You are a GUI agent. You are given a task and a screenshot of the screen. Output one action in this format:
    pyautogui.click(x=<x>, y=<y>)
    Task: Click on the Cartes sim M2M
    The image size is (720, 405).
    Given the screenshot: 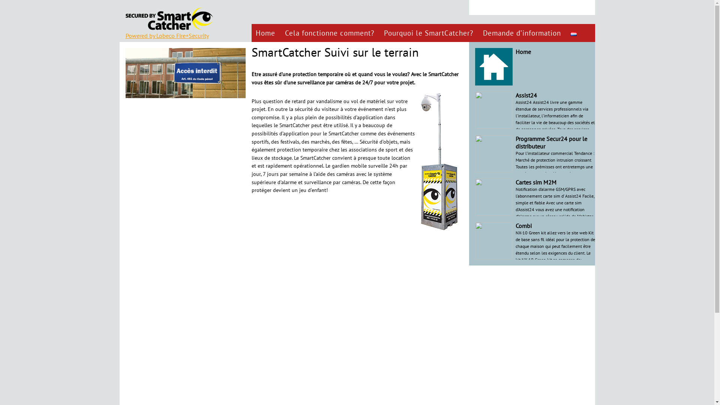 What is the action you would take?
    pyautogui.click(x=535, y=182)
    